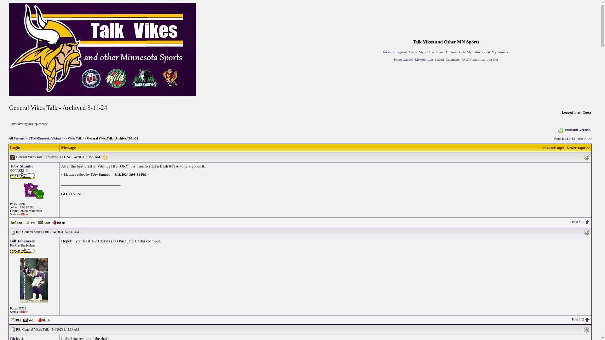 This screenshot has height=340, width=605. I want to click on Add Member To Contact List, so click(44, 221).